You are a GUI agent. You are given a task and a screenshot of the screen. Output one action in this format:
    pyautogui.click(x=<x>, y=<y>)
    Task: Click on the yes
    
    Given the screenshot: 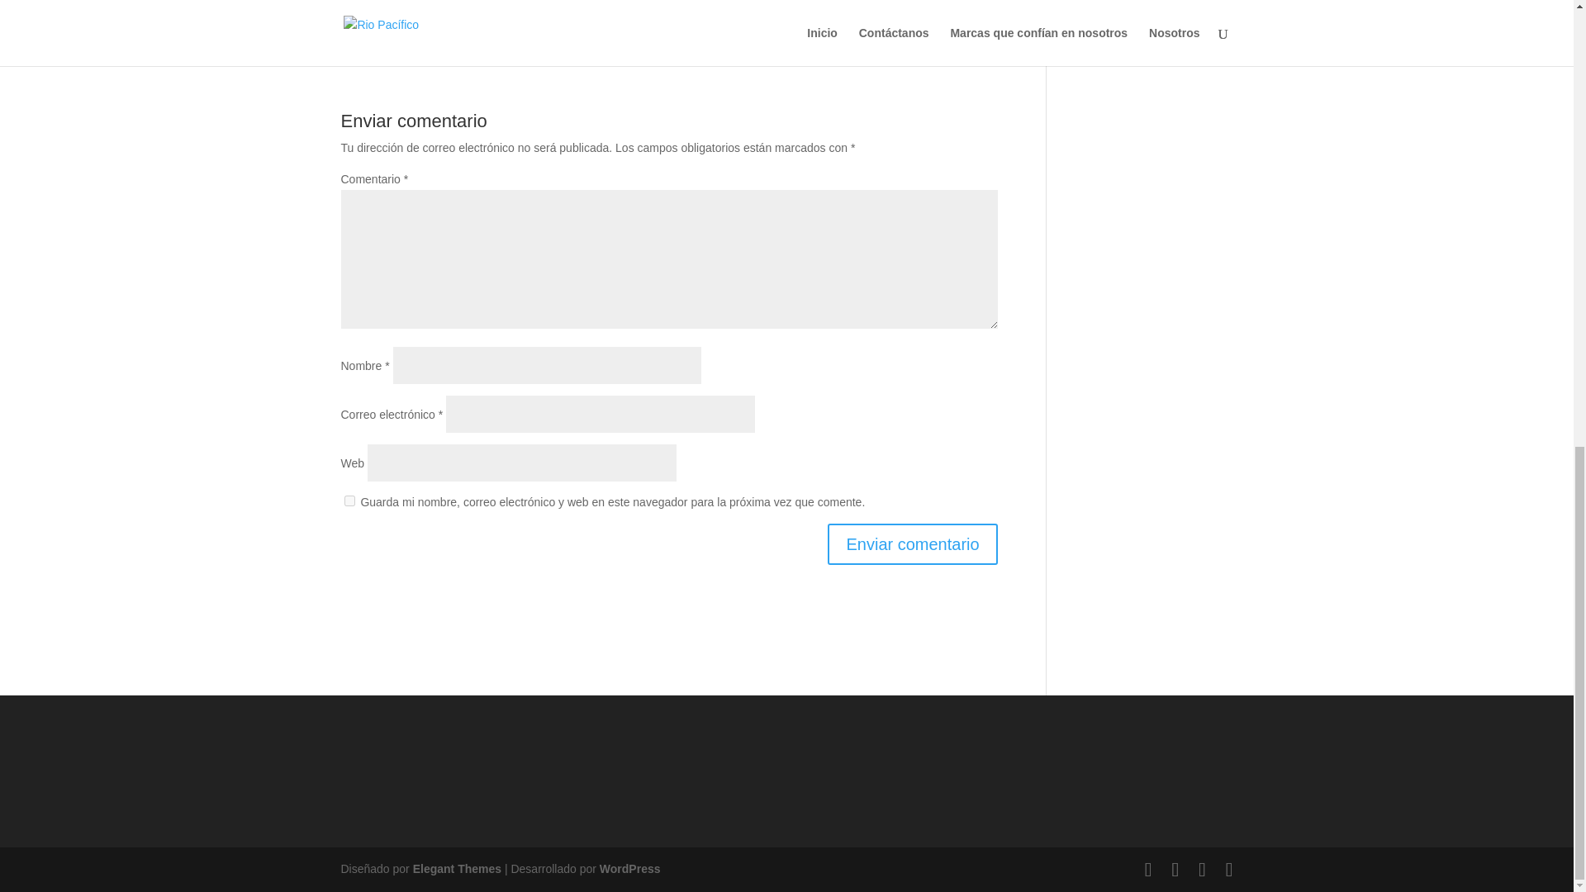 What is the action you would take?
    pyautogui.click(x=349, y=501)
    